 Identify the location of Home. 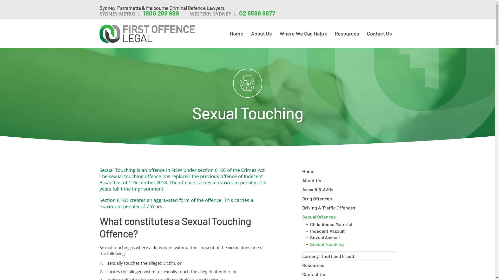
(349, 171).